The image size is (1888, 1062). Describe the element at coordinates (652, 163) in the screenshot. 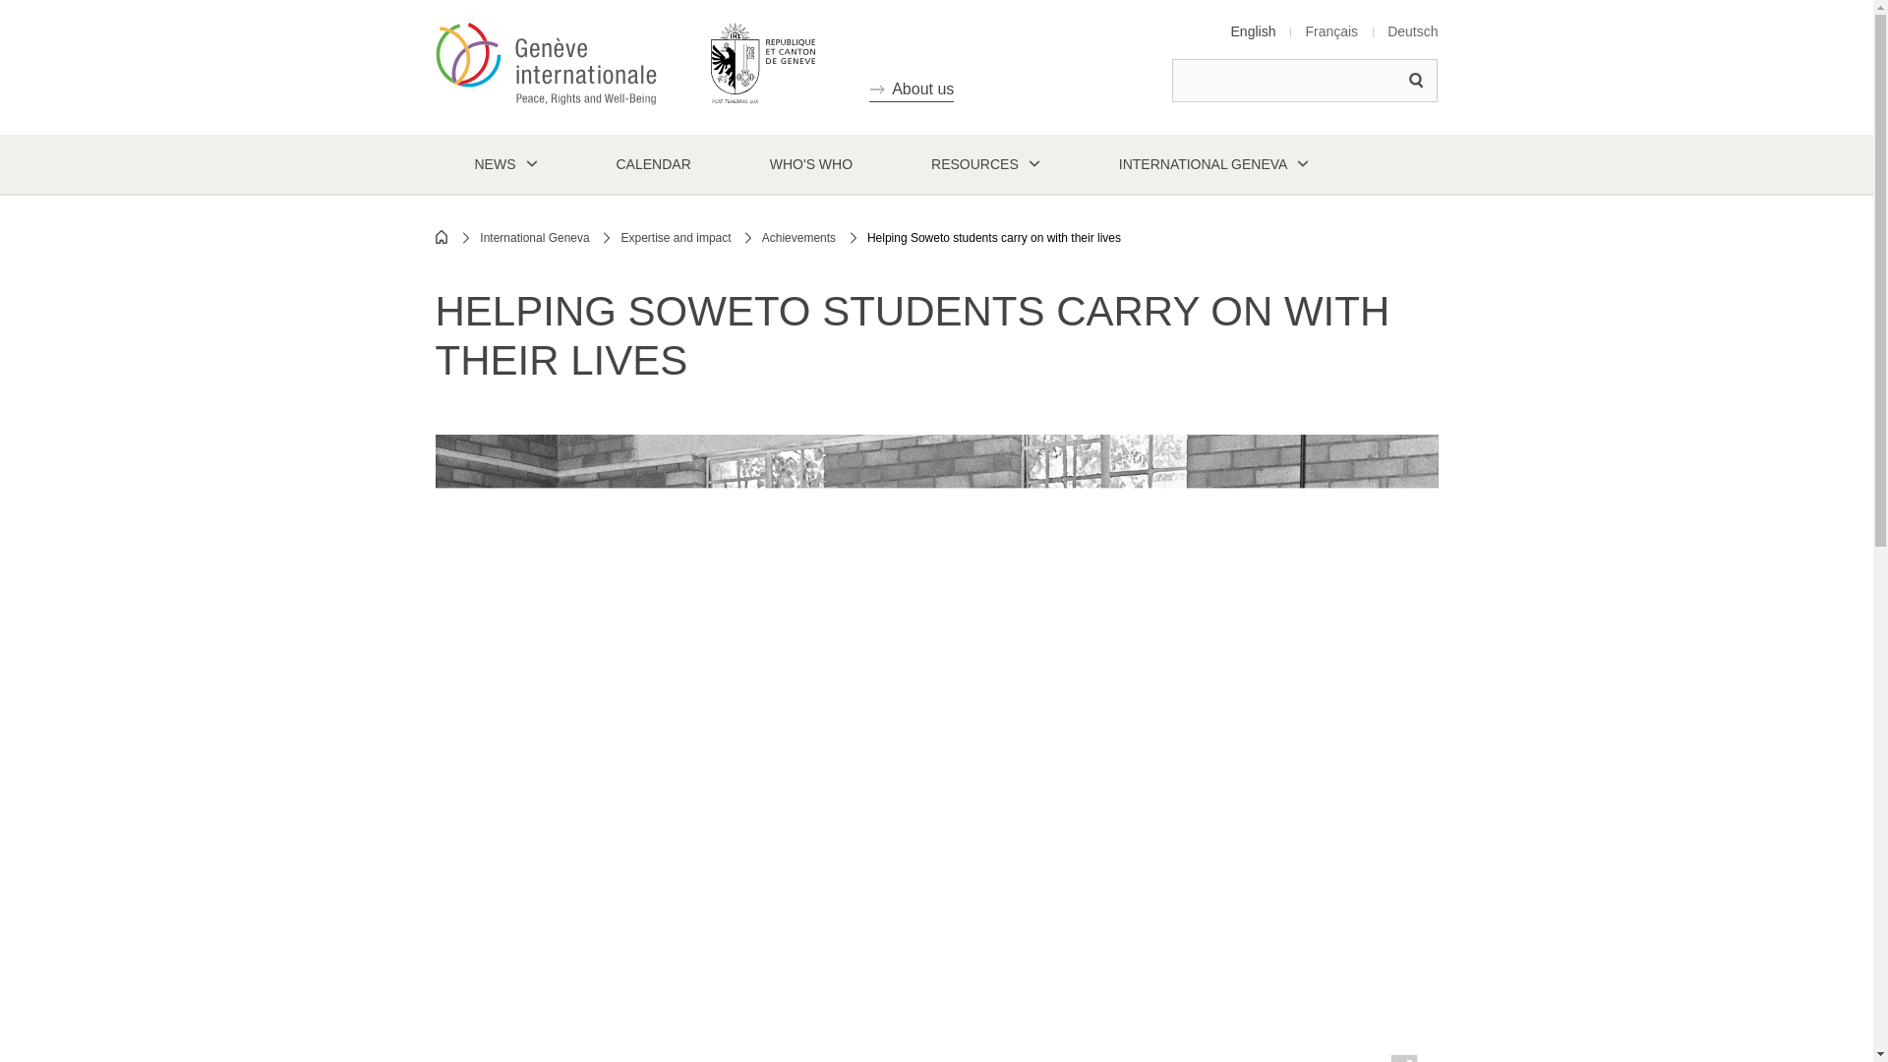

I see `CALENDAR` at that location.